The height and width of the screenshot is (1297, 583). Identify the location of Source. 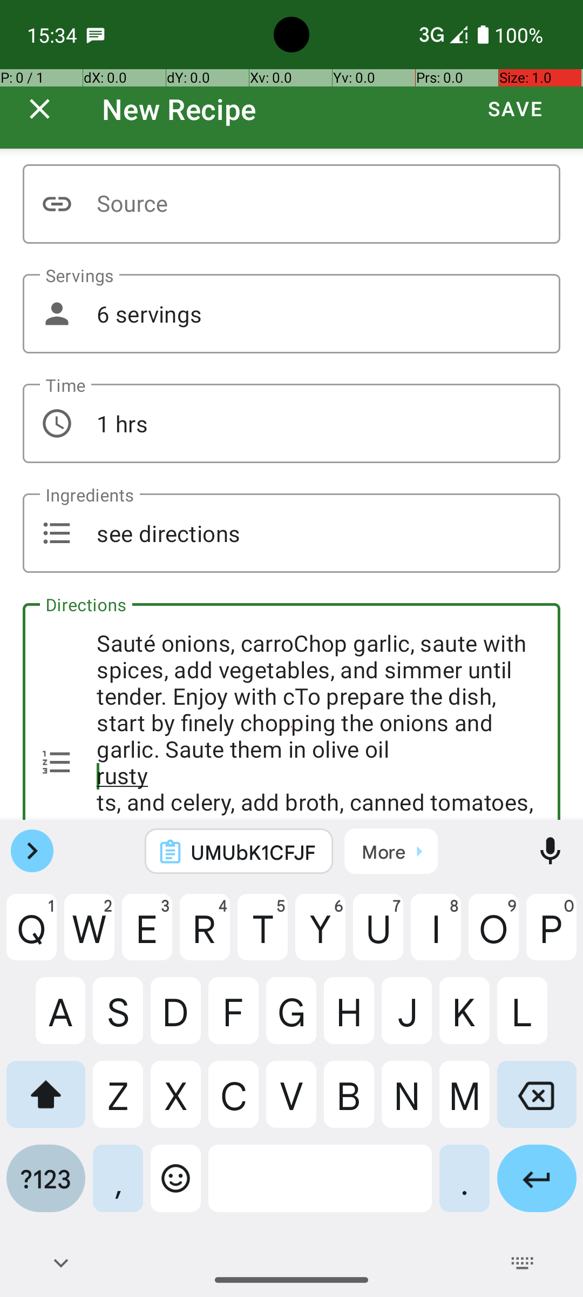
(291, 204).